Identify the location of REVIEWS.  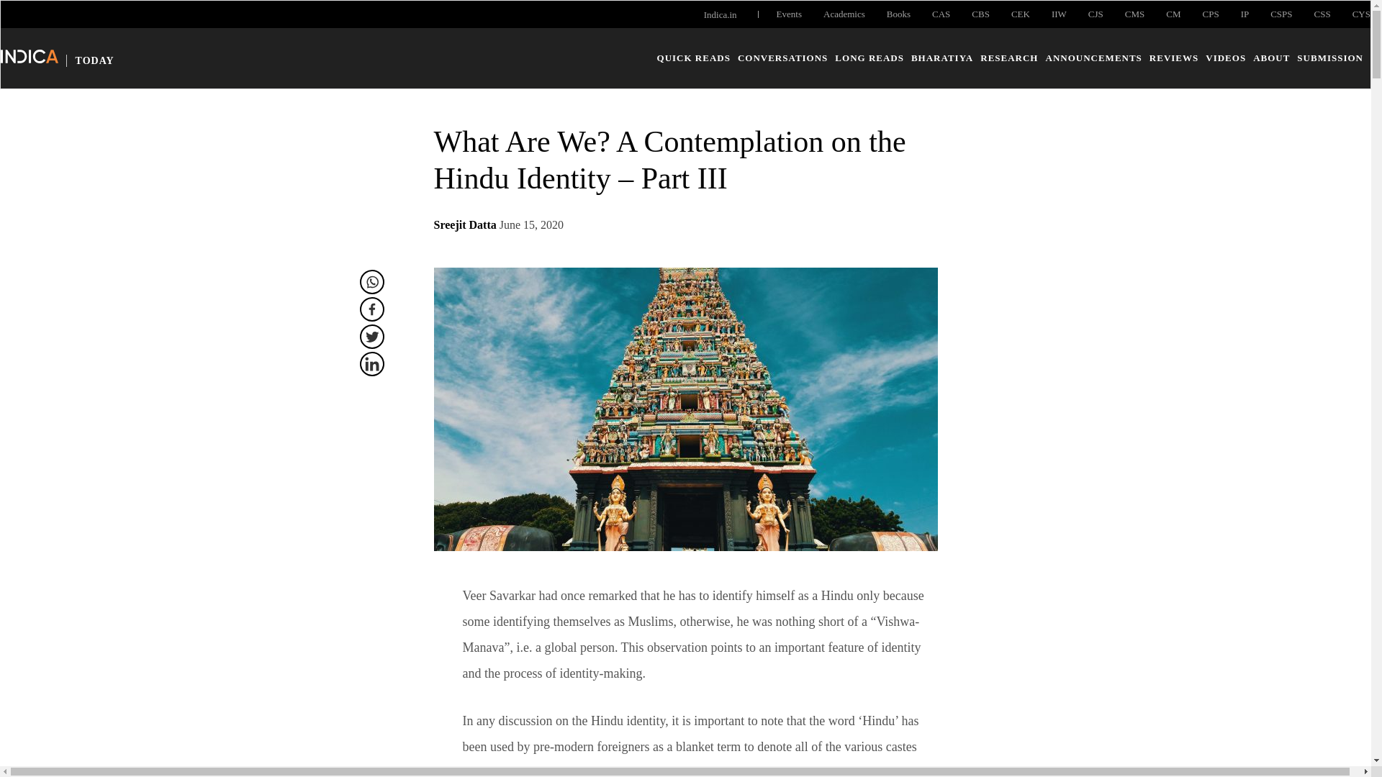
(1173, 58).